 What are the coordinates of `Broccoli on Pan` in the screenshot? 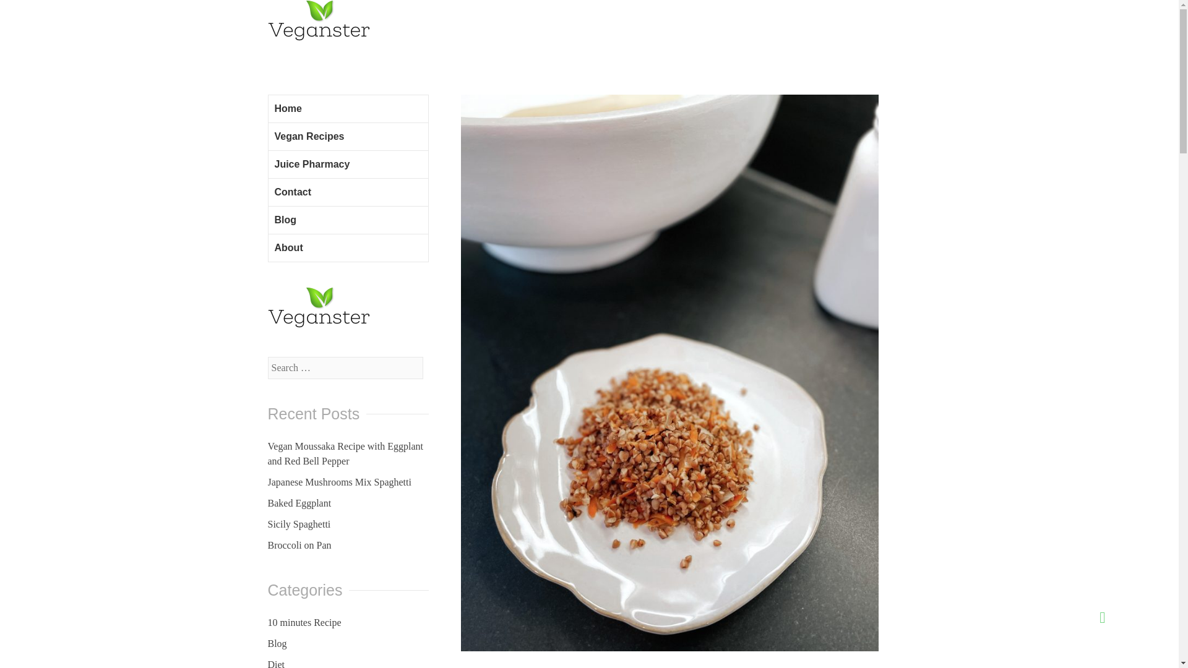 It's located at (299, 546).